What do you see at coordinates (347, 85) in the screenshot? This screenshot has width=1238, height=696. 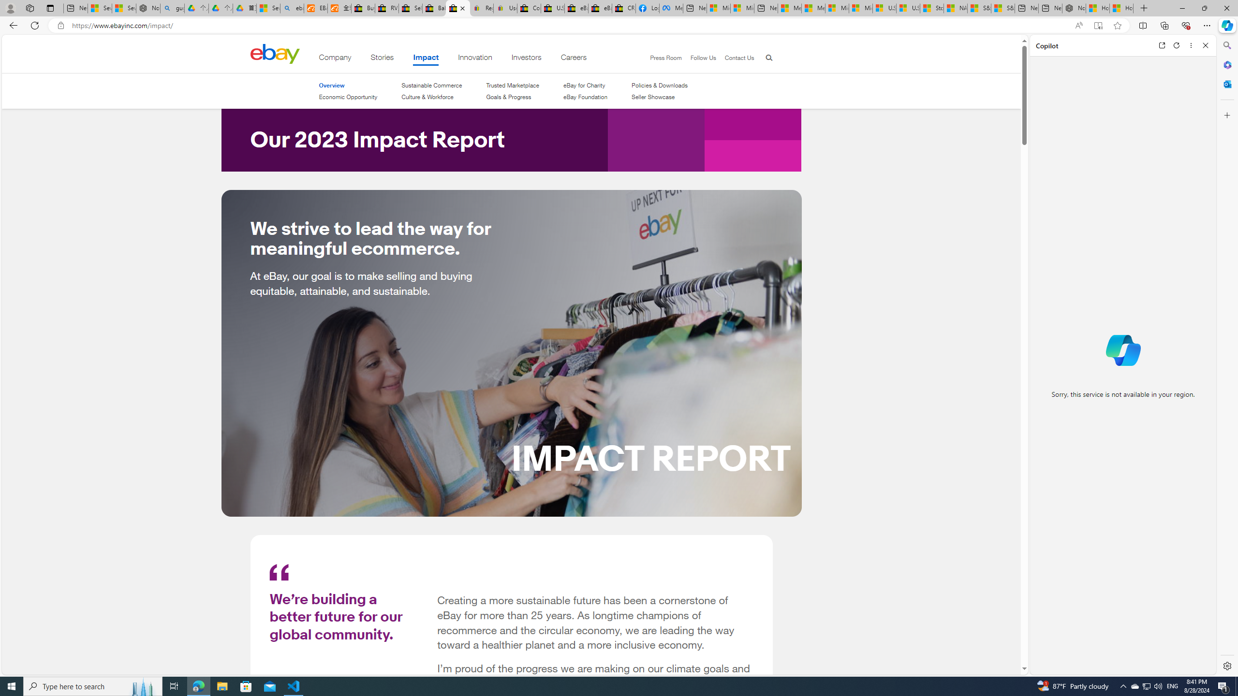 I see `Overview` at bounding box center [347, 85].